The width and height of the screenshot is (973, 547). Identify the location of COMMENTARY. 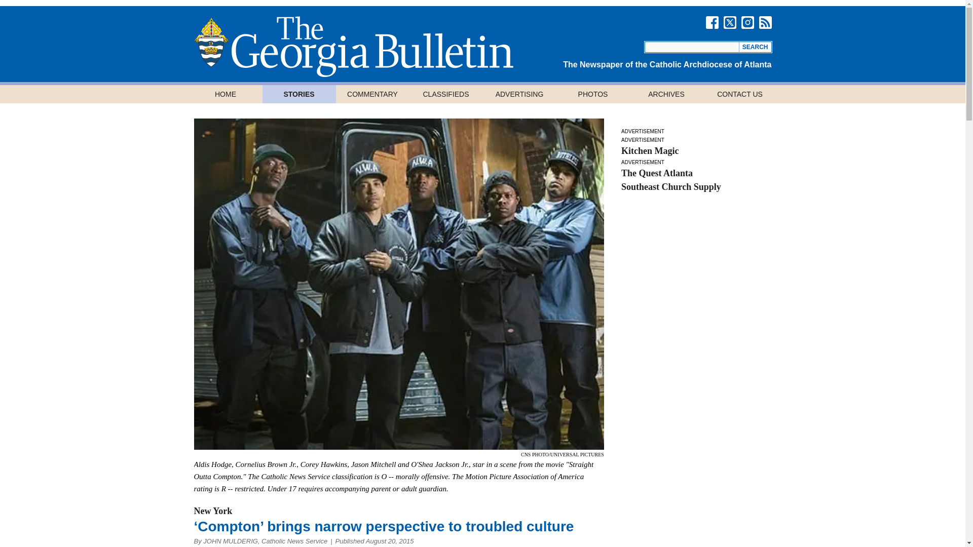
(372, 94).